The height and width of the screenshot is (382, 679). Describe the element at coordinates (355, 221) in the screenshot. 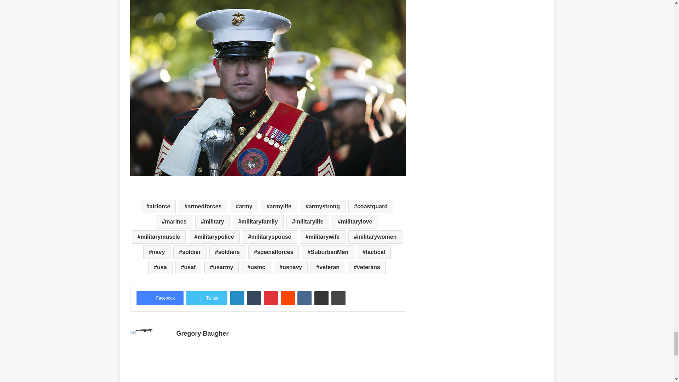

I see `militarylove` at that location.